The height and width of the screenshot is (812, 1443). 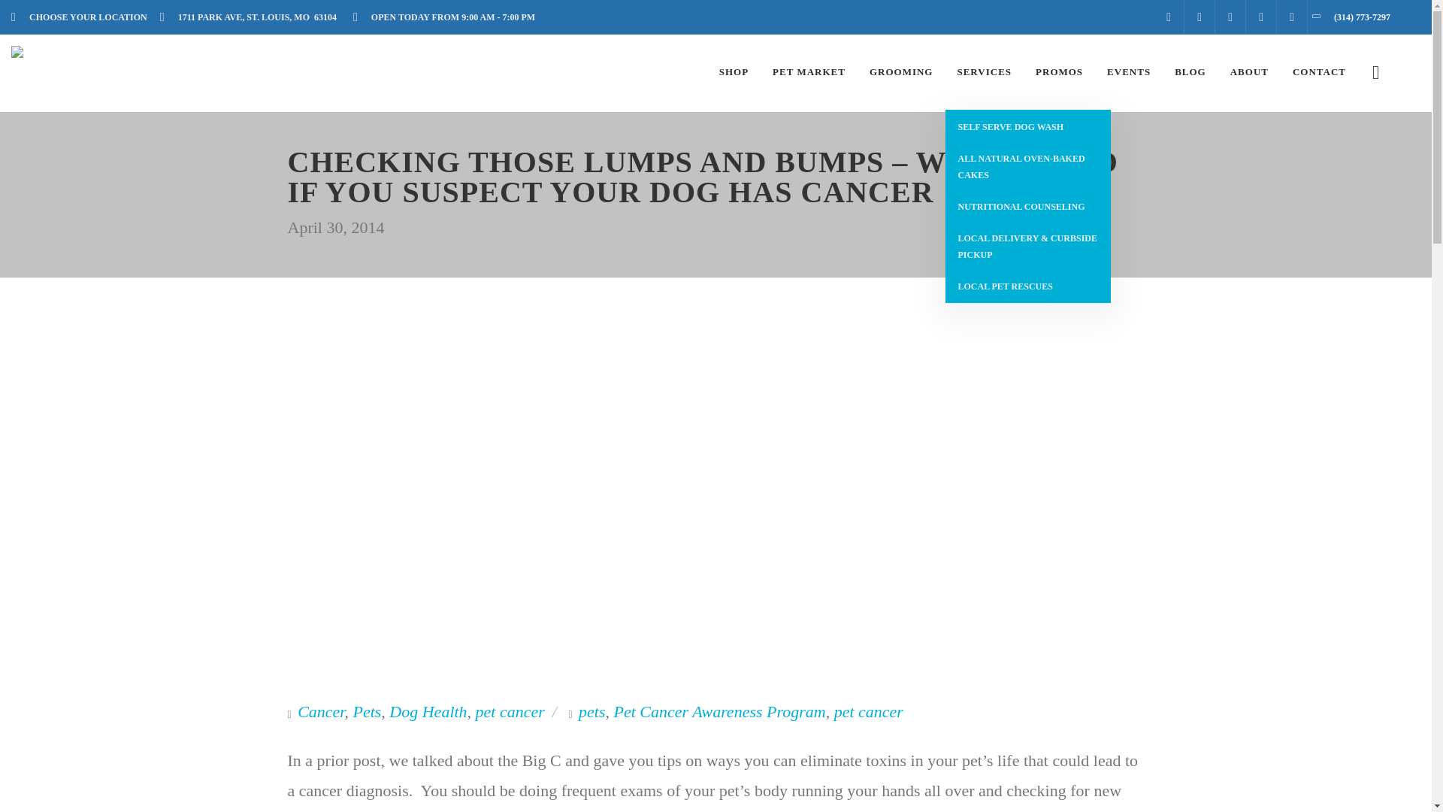 I want to click on Four Muddy Paws Self Serve Dog Wash Near St. Louis, so click(x=1028, y=126).